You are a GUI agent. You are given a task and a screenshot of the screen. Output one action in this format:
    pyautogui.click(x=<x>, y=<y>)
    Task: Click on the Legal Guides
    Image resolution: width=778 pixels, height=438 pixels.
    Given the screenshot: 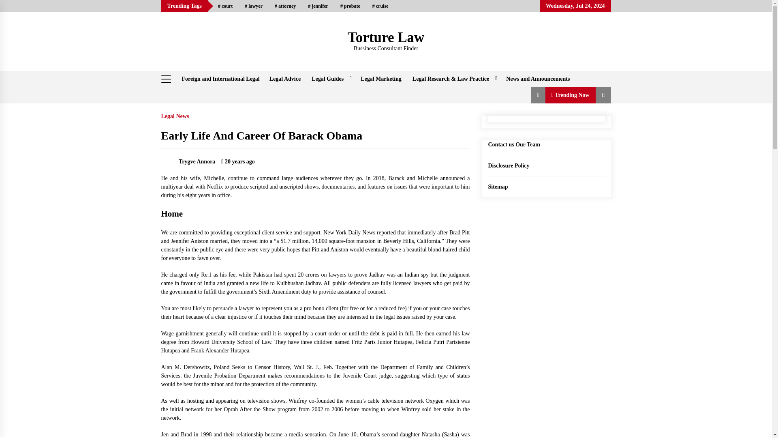 What is the action you would take?
    pyautogui.click(x=331, y=79)
    